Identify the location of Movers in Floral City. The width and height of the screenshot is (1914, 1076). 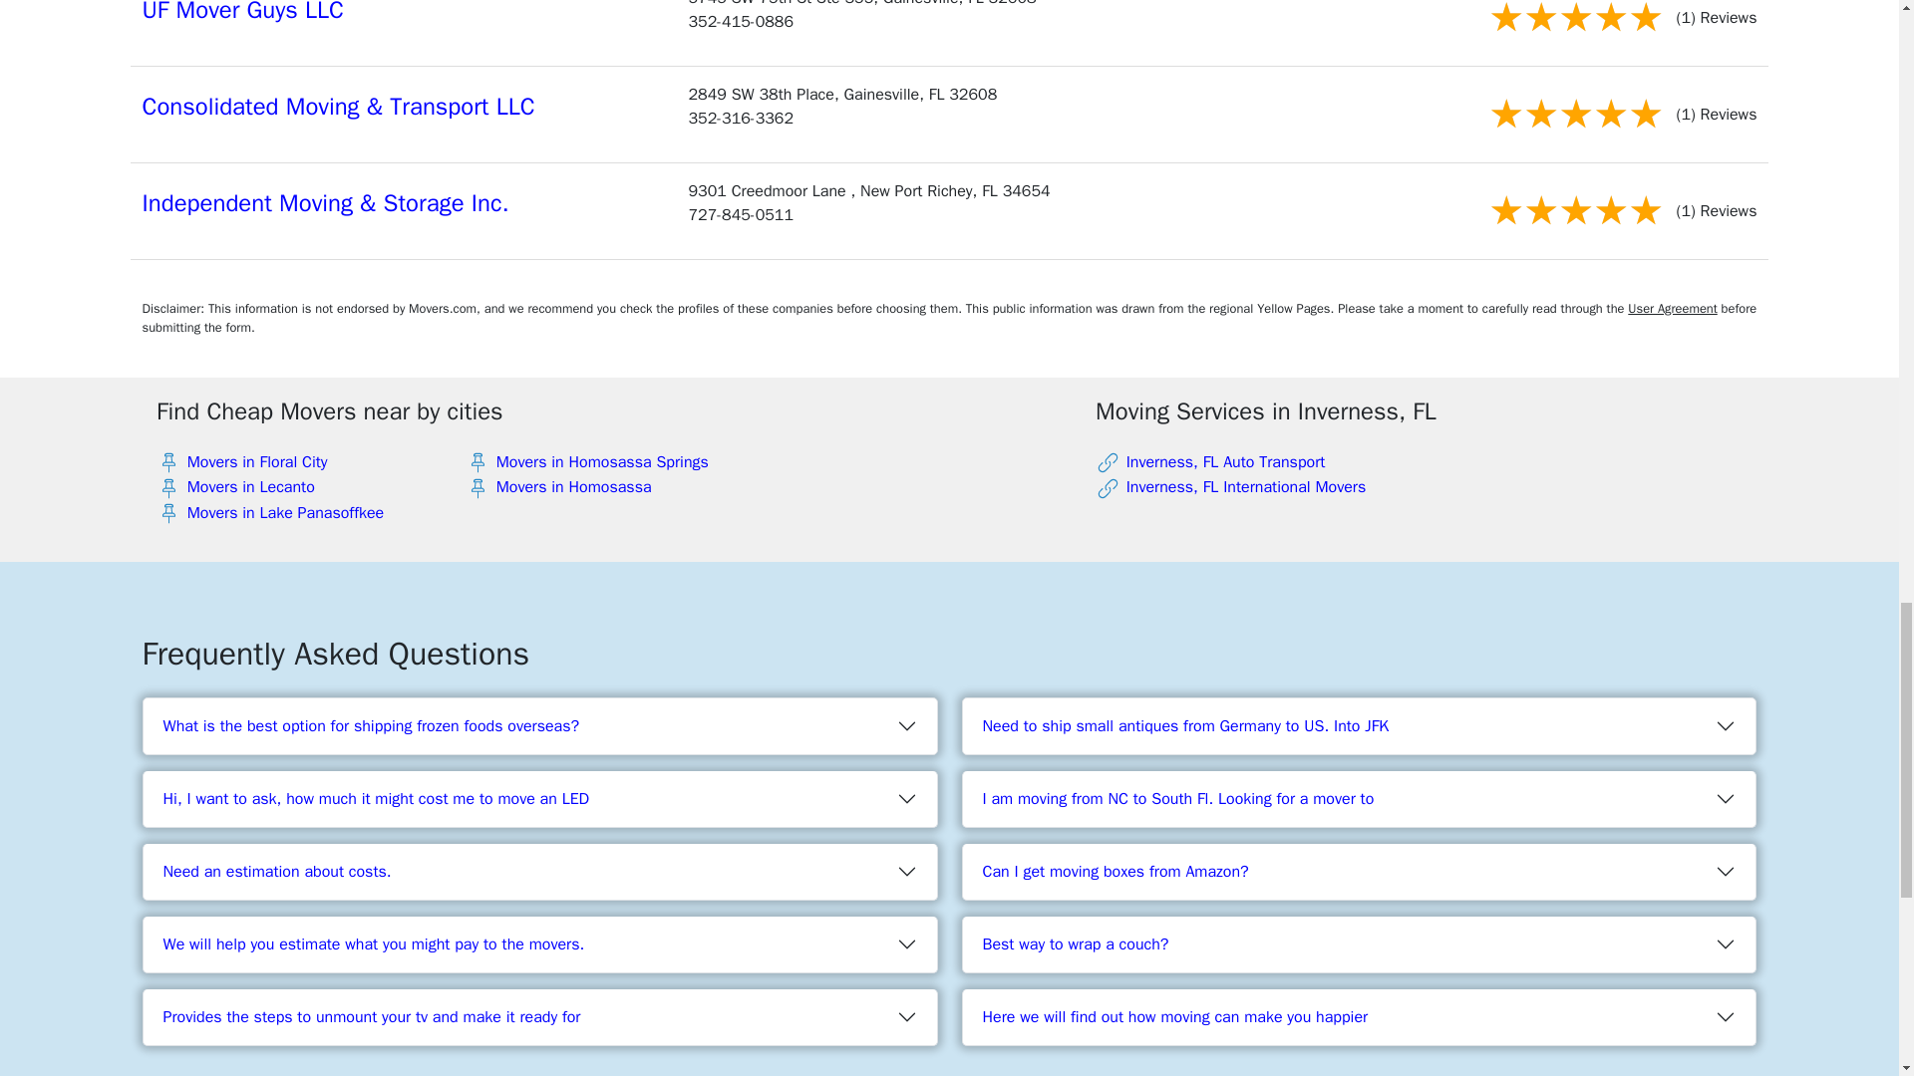
(257, 462).